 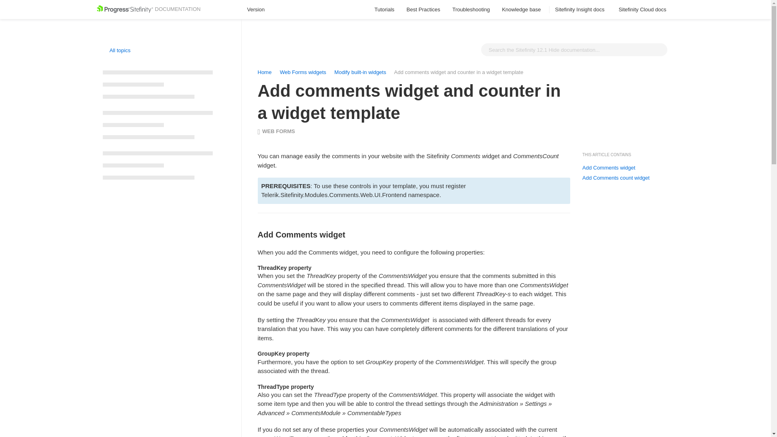 I want to click on Troubleshooting, so click(x=471, y=10).